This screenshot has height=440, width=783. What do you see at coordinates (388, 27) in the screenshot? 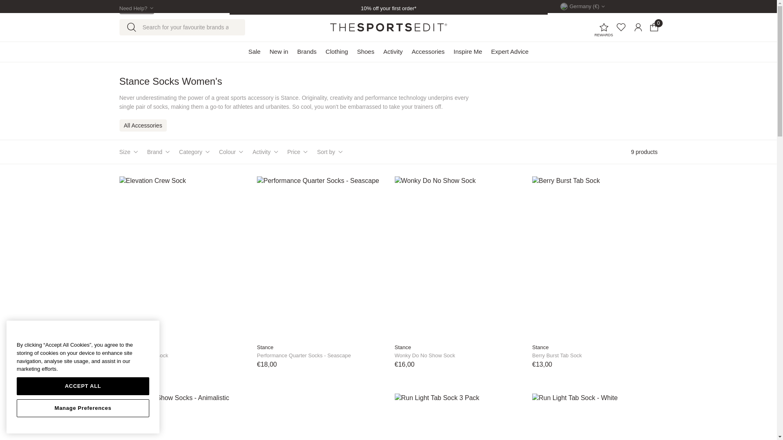
I see `The Sports Edit` at bounding box center [388, 27].